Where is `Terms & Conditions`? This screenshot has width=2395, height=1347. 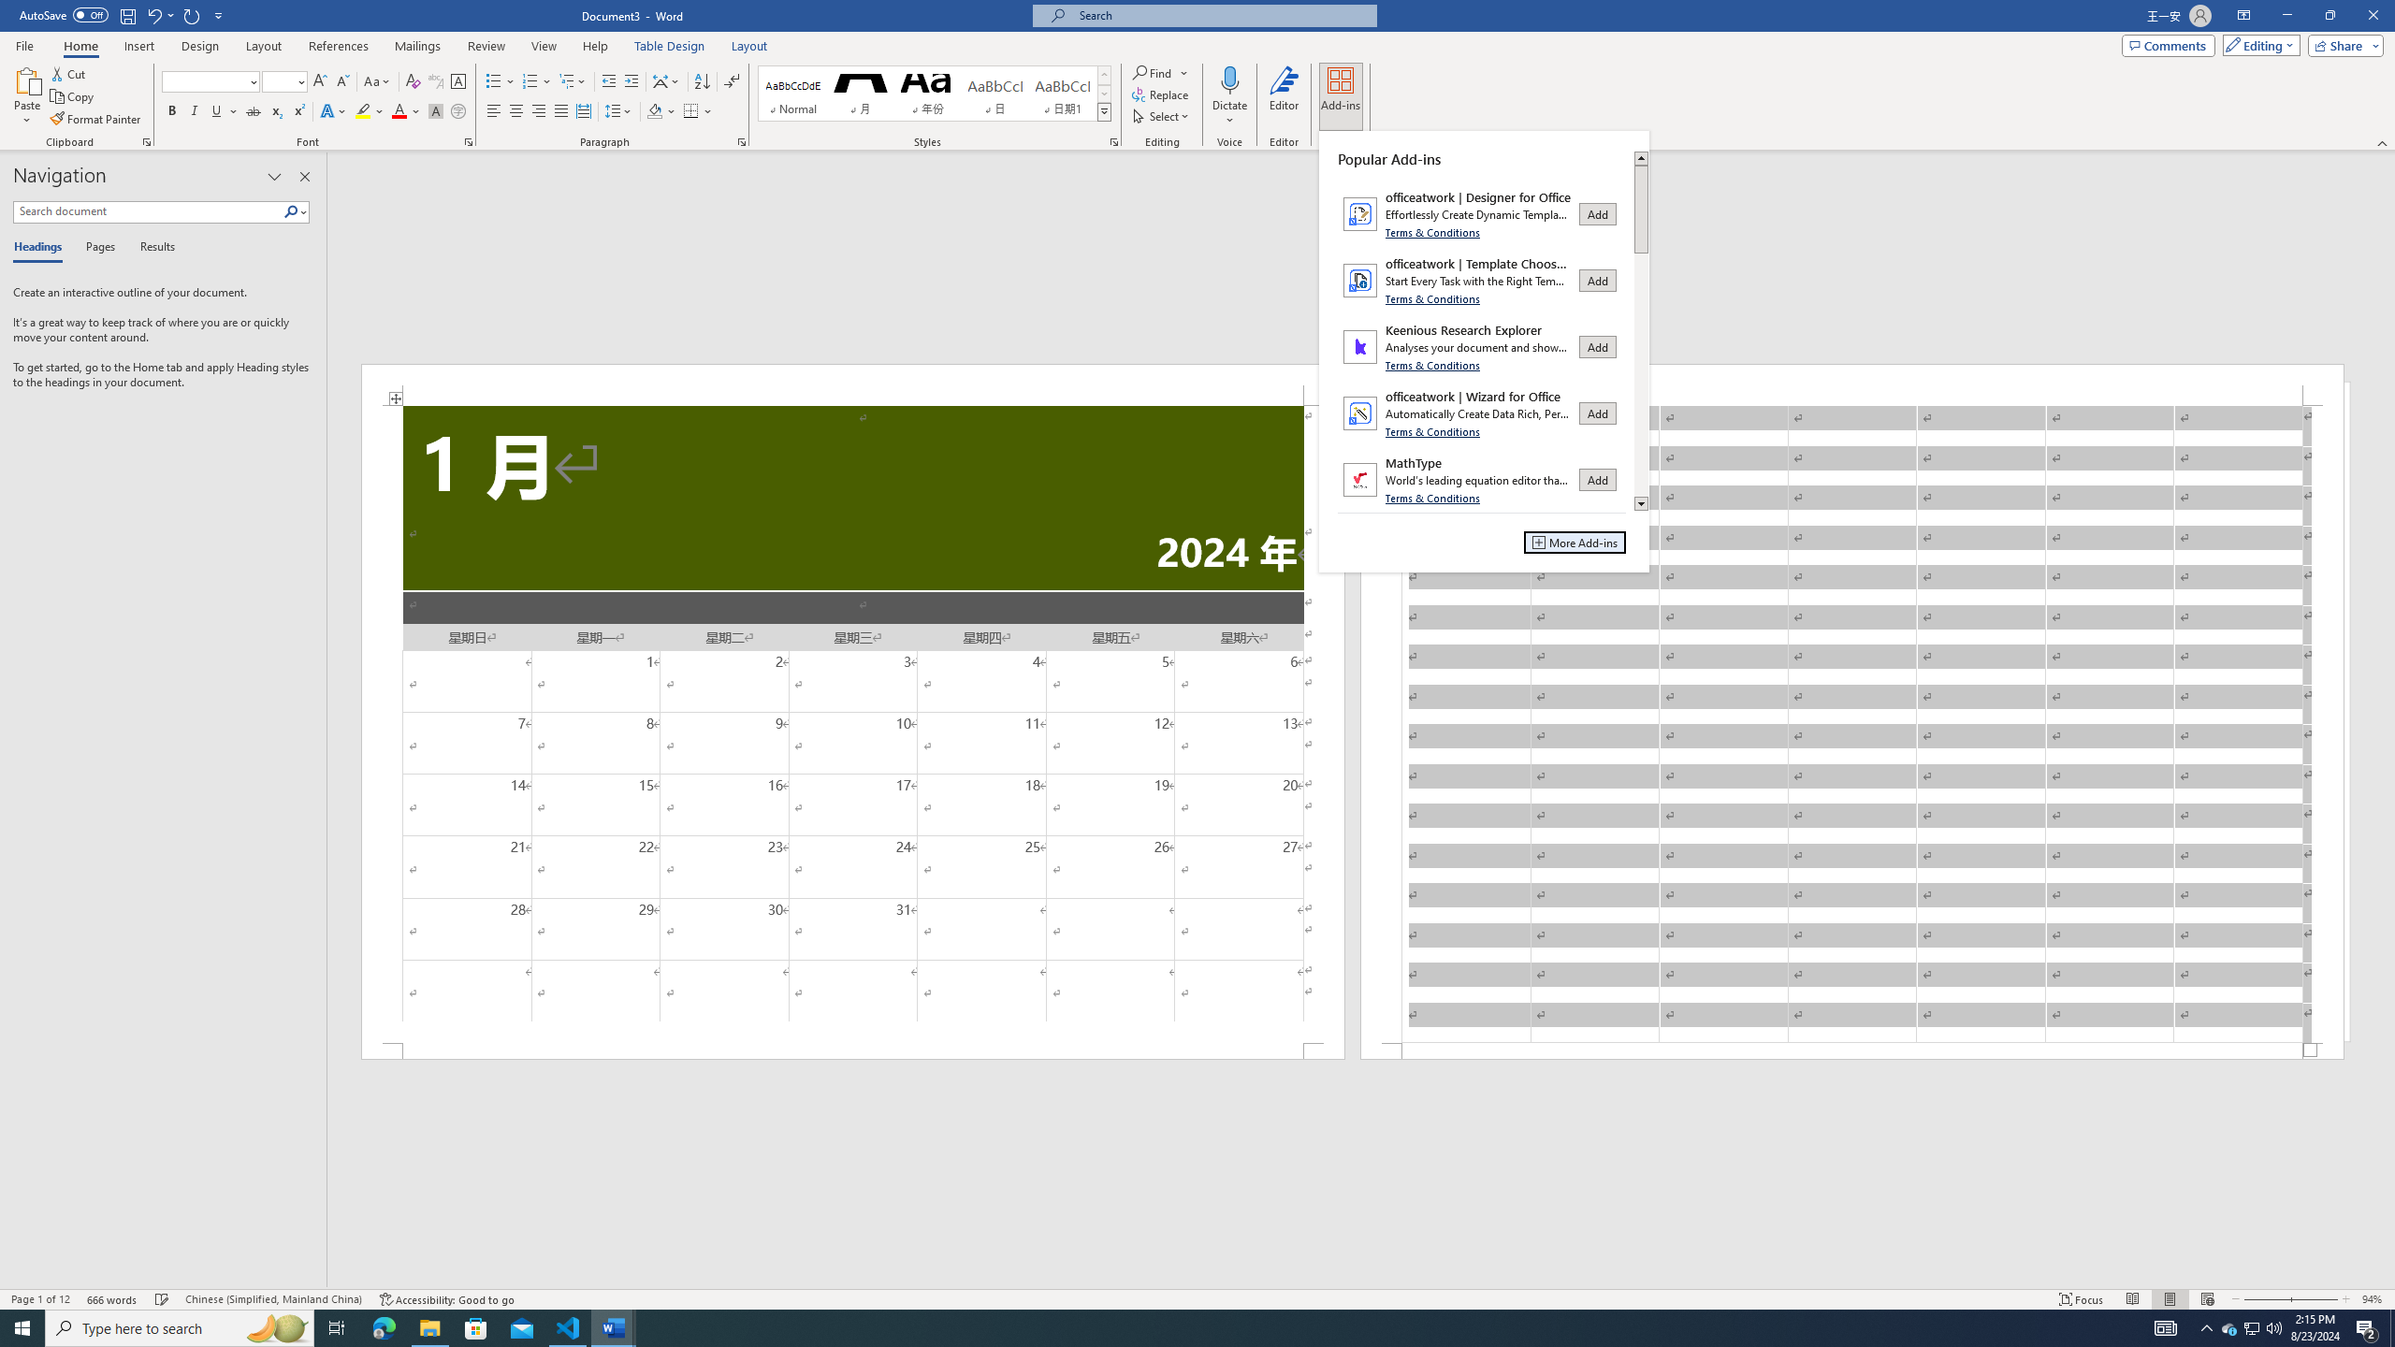
Terms & Conditions is located at coordinates (1435, 498).